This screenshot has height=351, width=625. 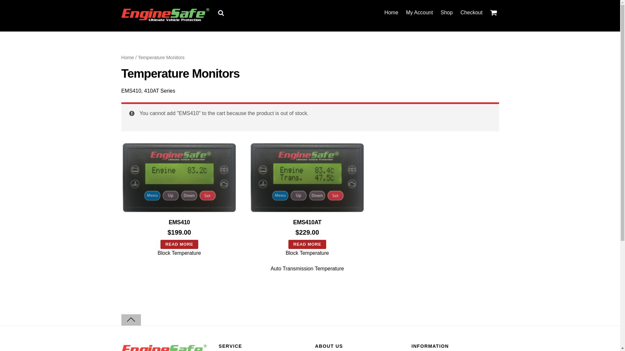 I want to click on EngineSafe, so click(x=165, y=19).